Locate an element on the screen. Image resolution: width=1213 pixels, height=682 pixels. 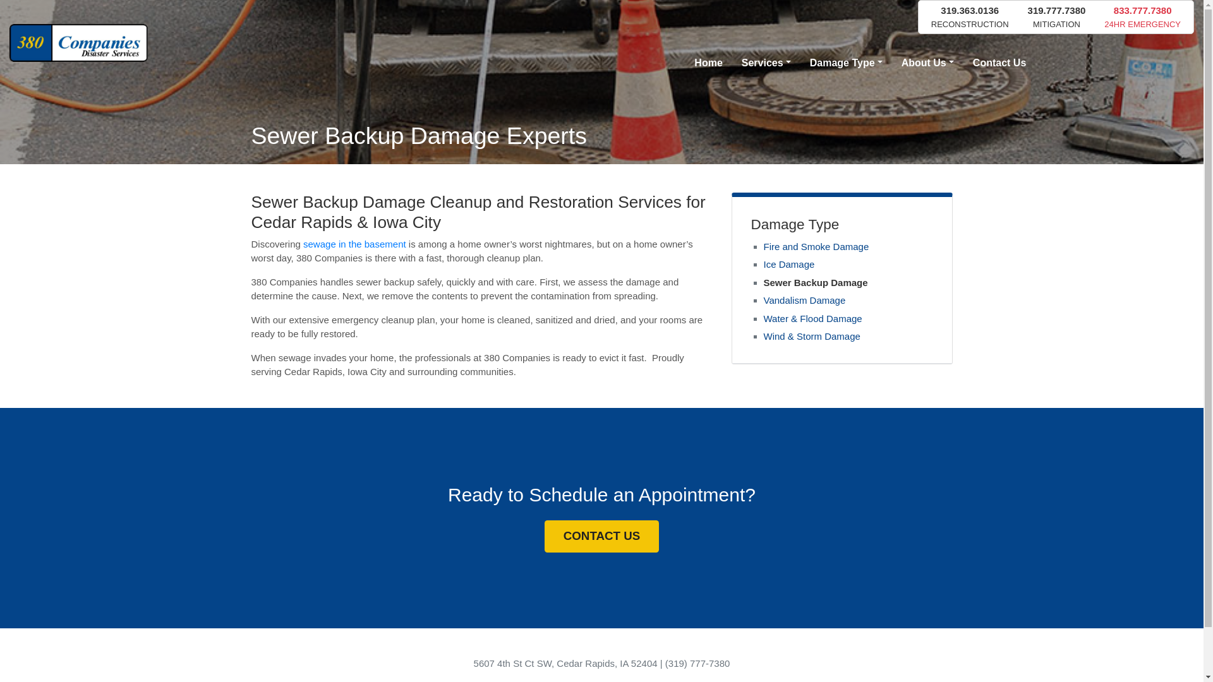
Services is located at coordinates (766, 63).